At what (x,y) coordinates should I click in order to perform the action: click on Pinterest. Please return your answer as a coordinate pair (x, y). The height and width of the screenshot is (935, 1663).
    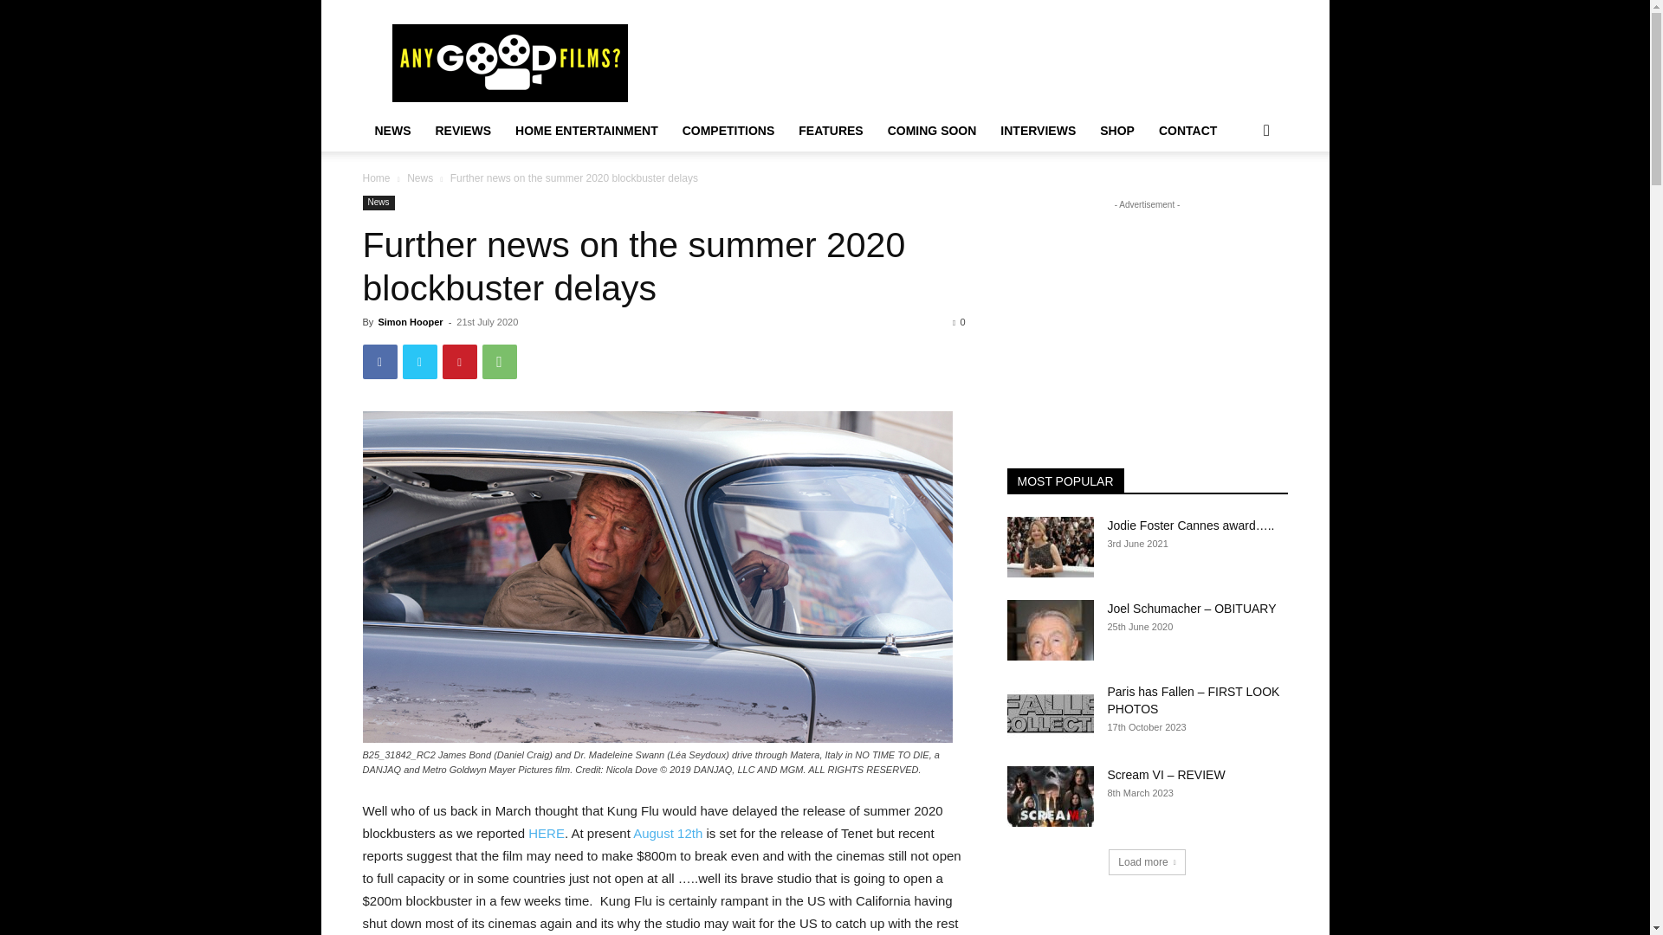
    Looking at the image, I should click on (459, 362).